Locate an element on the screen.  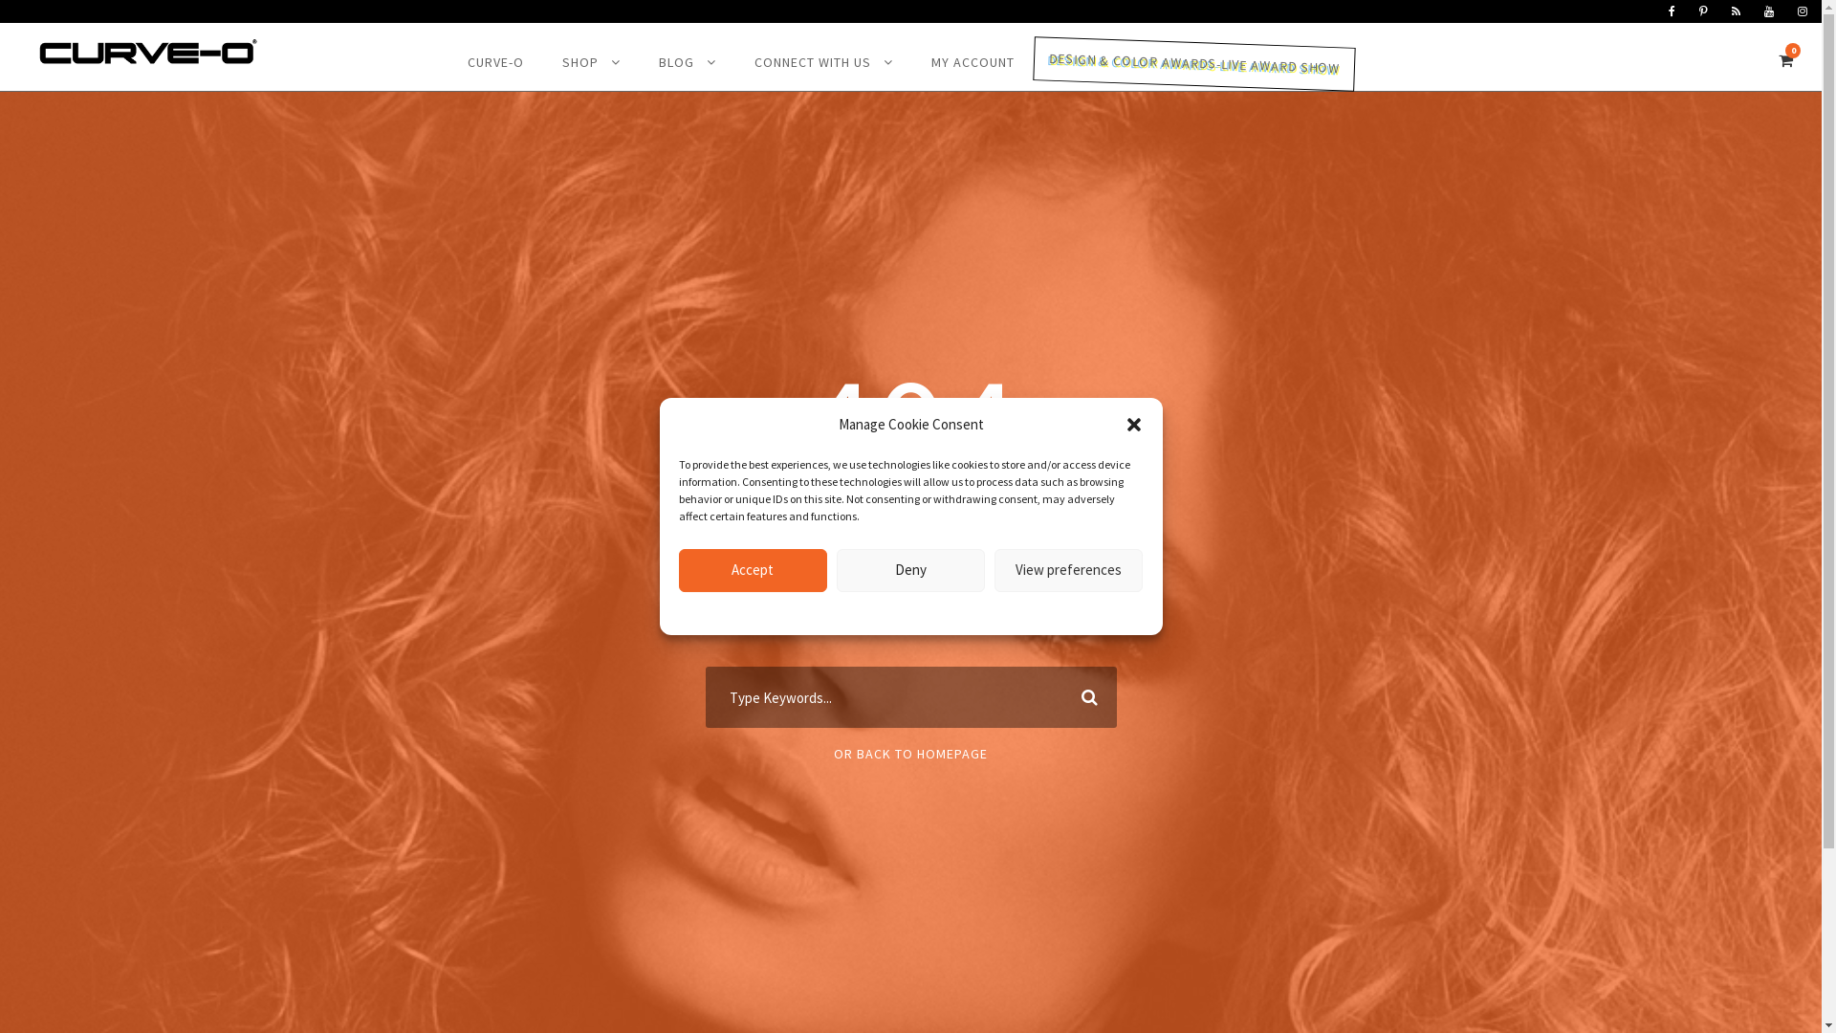
Privacy Policy is located at coordinates (948, 611).